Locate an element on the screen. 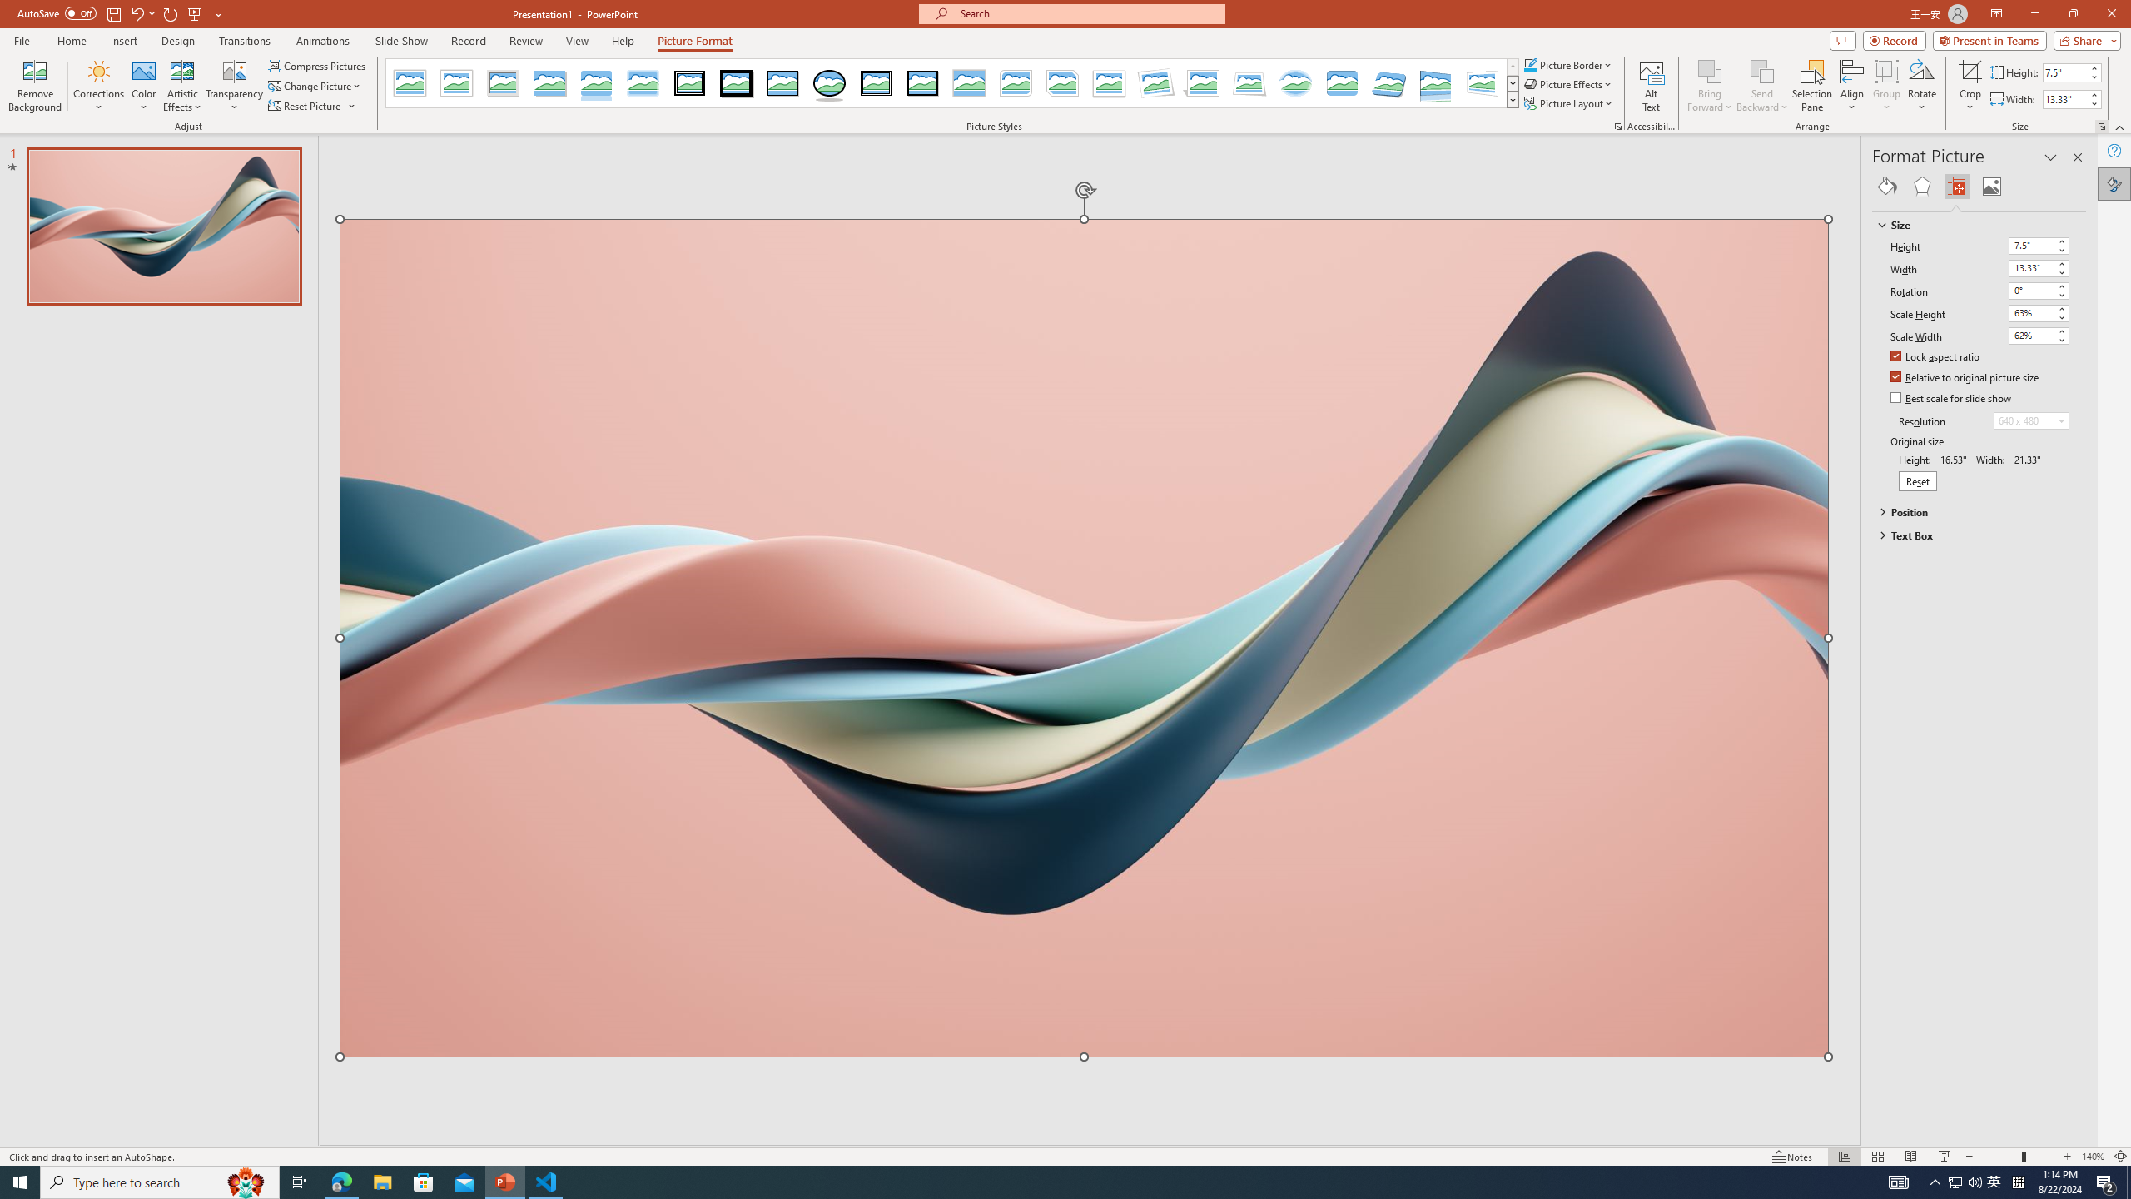 The height and width of the screenshot is (1199, 2131). Rotated, White is located at coordinates (1157, 83).